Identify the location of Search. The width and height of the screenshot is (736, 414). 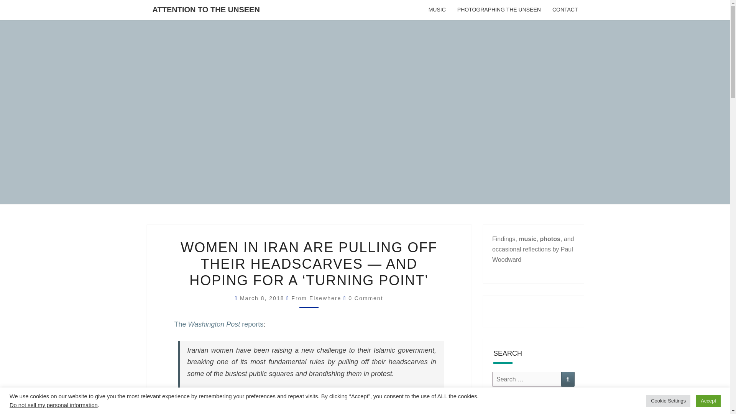
(568, 379).